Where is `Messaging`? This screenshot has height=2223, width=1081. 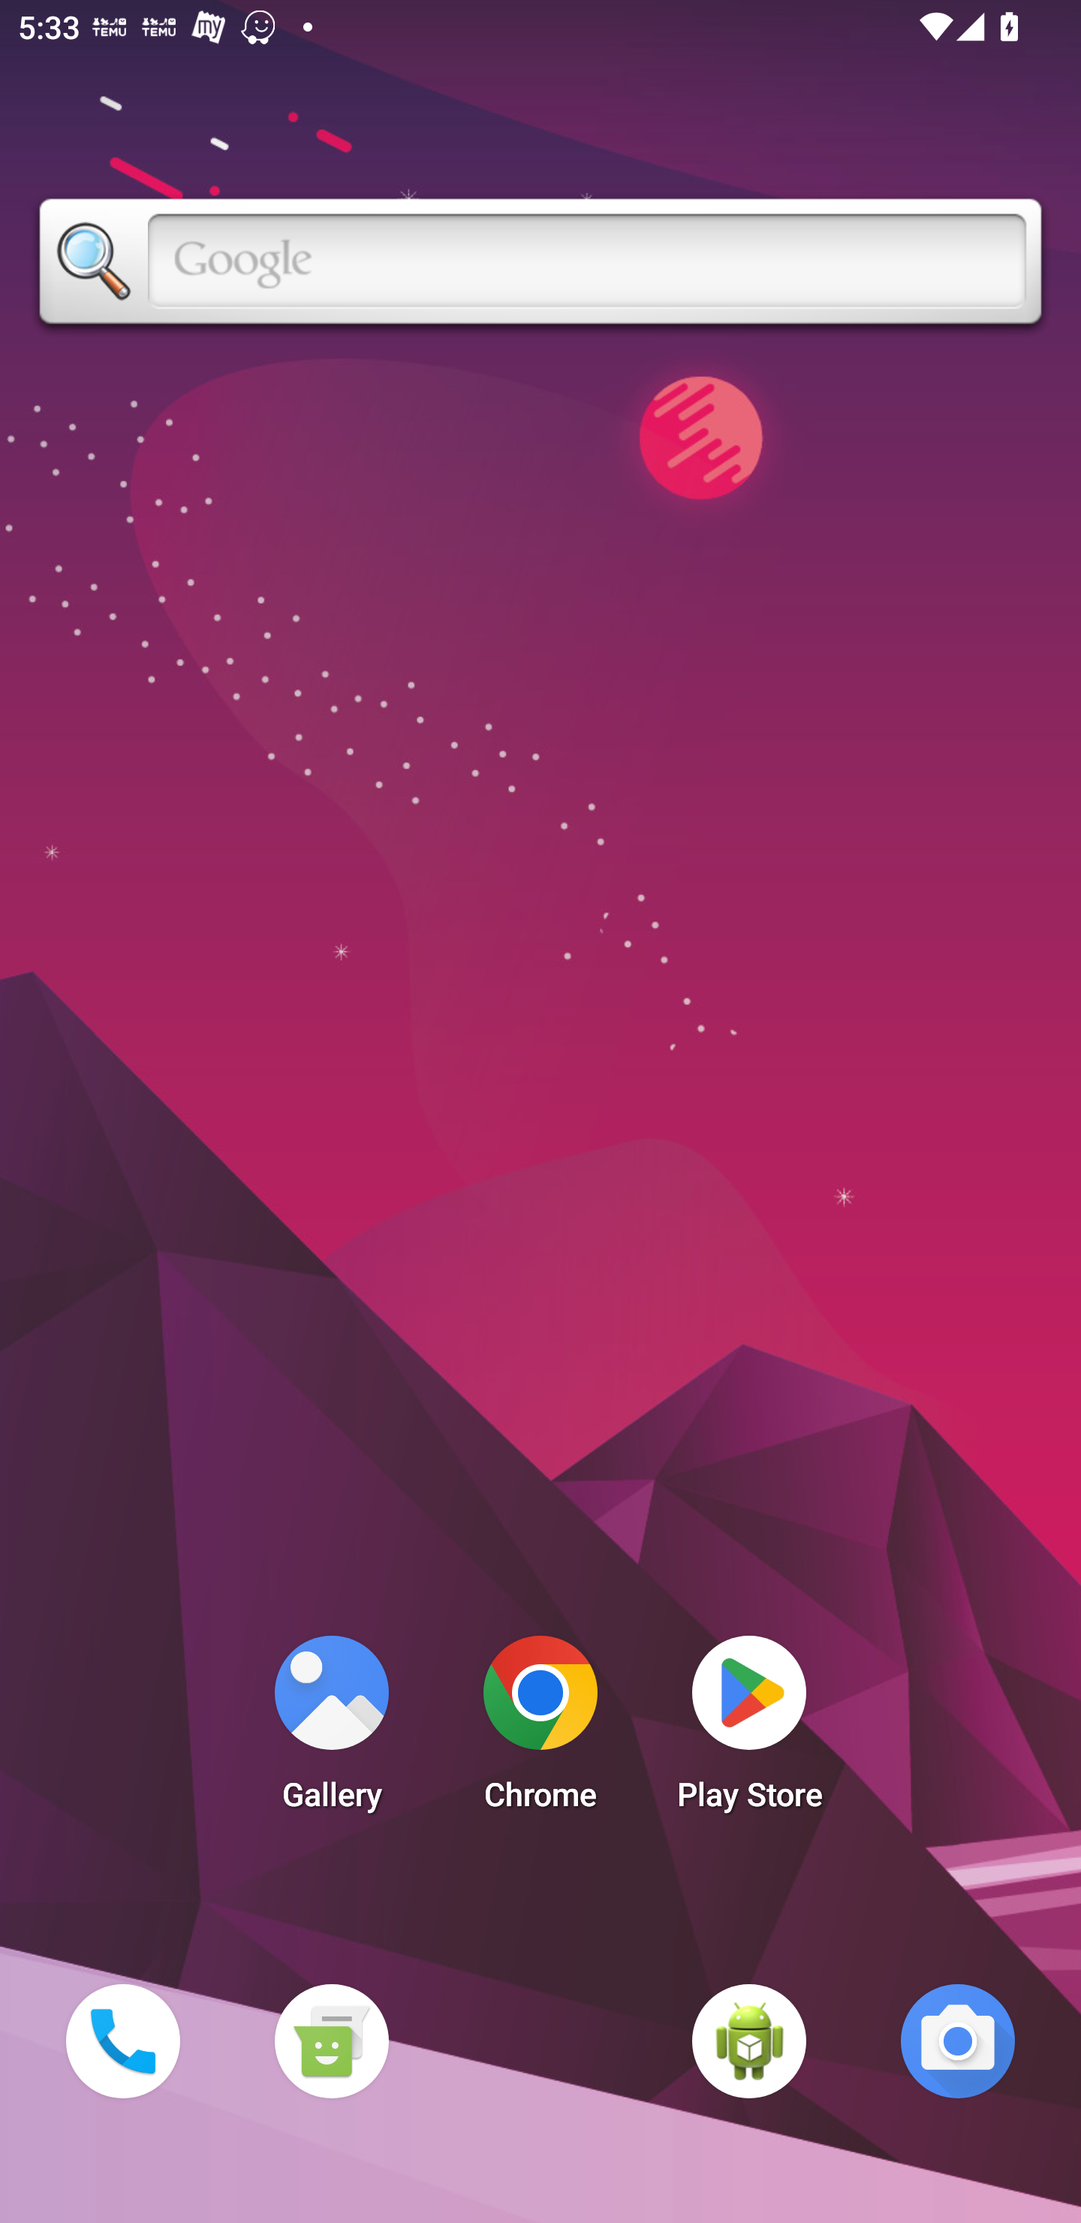 Messaging is located at coordinates (331, 2041).